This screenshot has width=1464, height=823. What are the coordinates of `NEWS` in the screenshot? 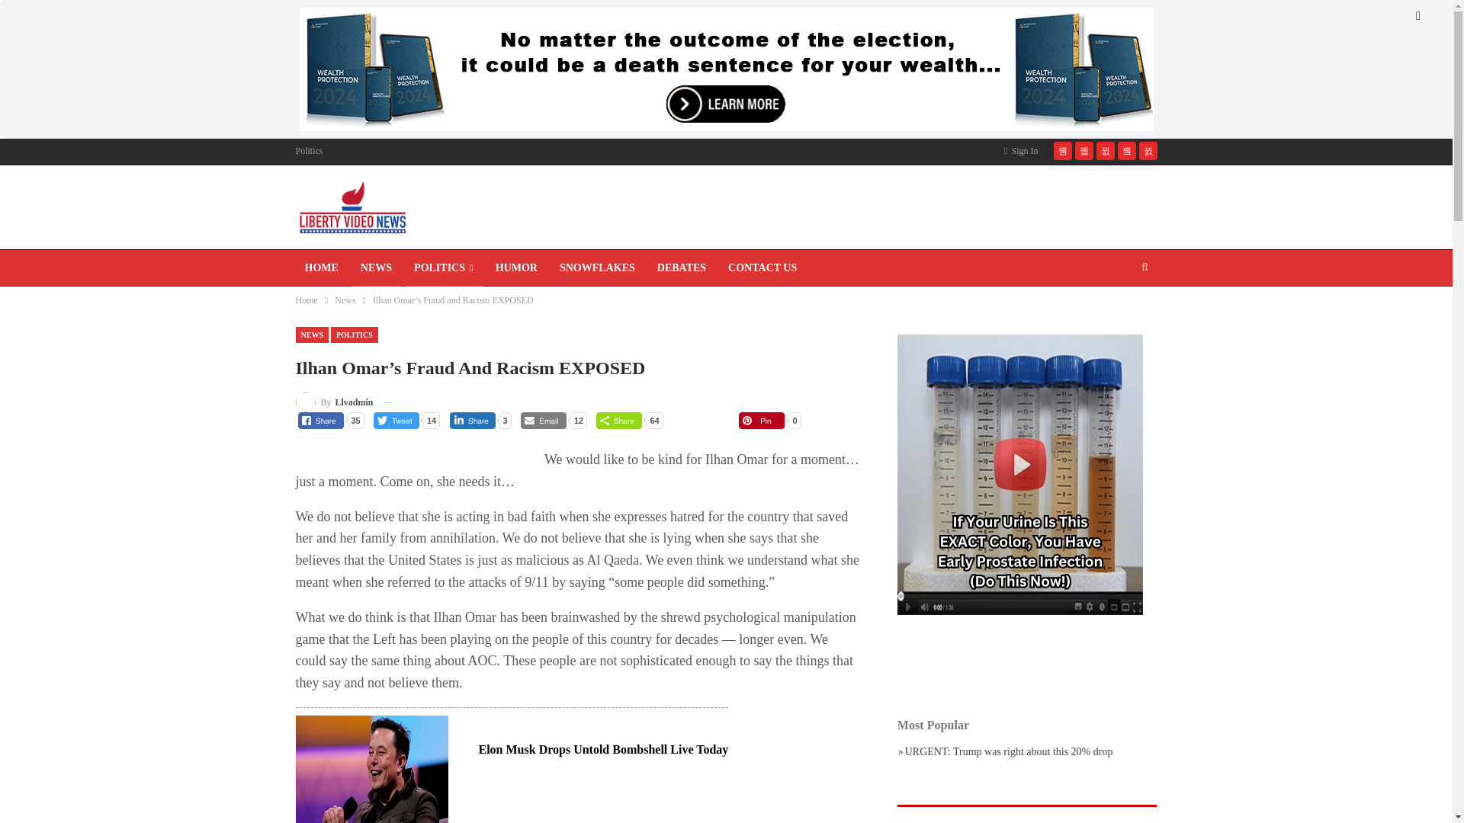 It's located at (376, 268).